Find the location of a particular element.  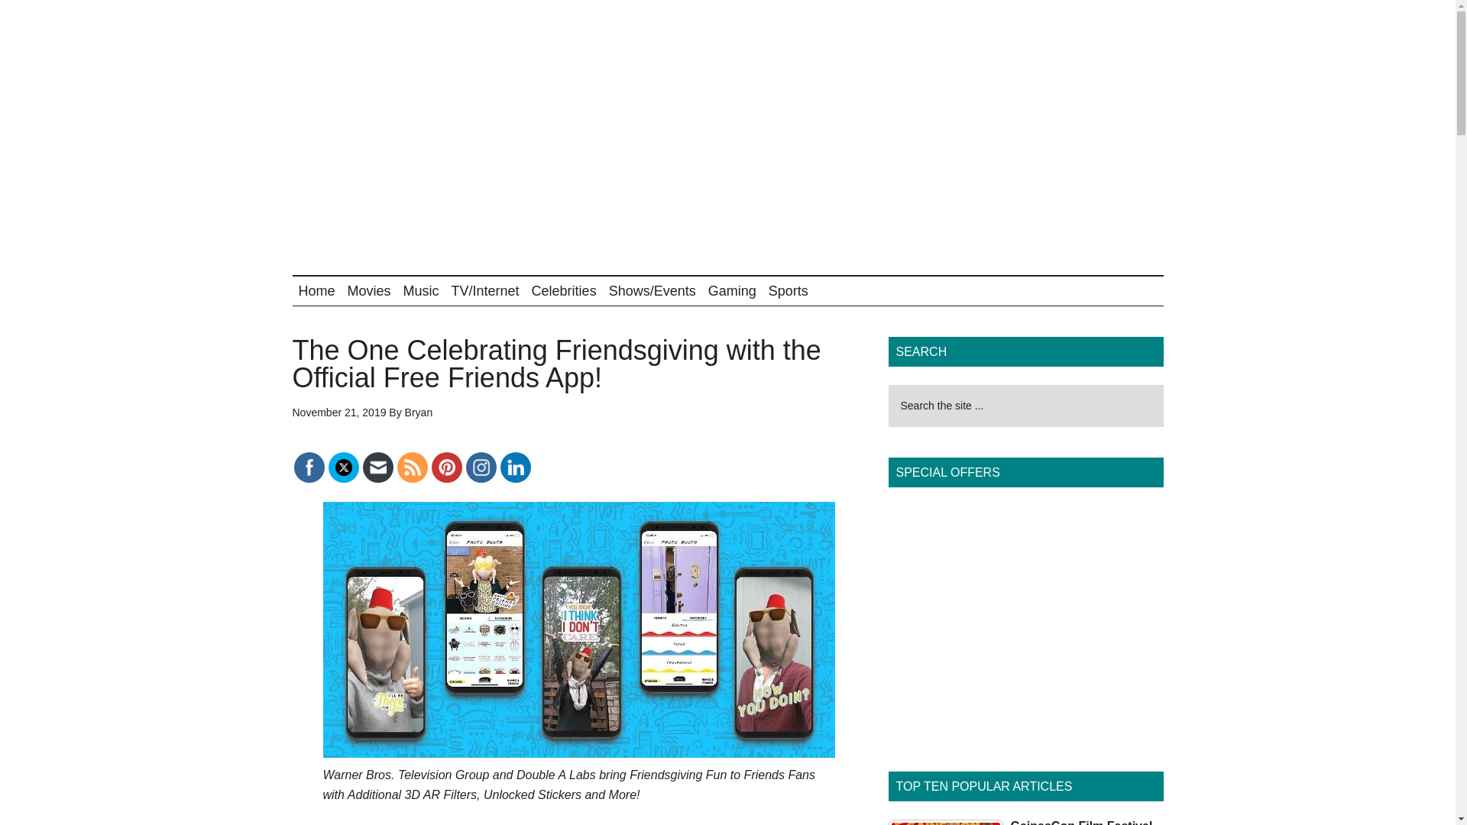

MovieDebuts.com is located at coordinates (437, 64).